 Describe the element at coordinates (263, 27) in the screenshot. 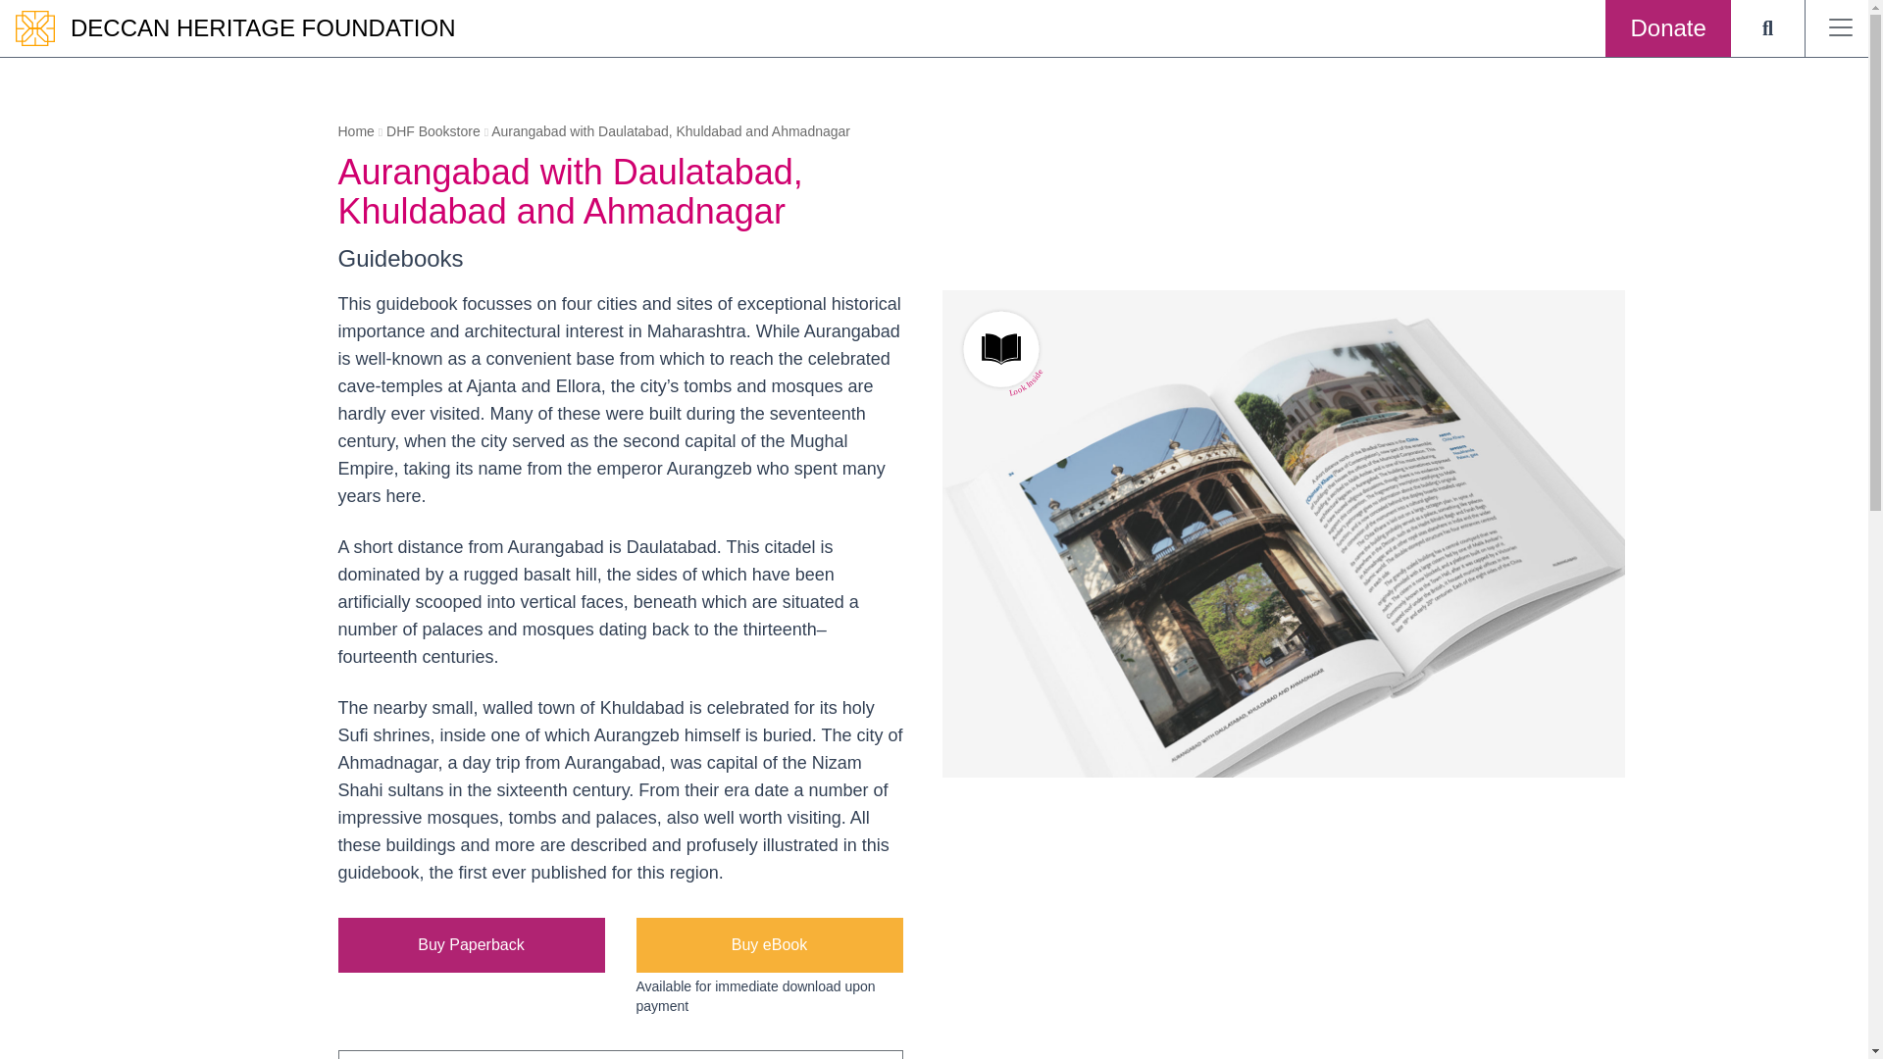

I see `DECCAN HERITAGE FOUNDATION` at that location.